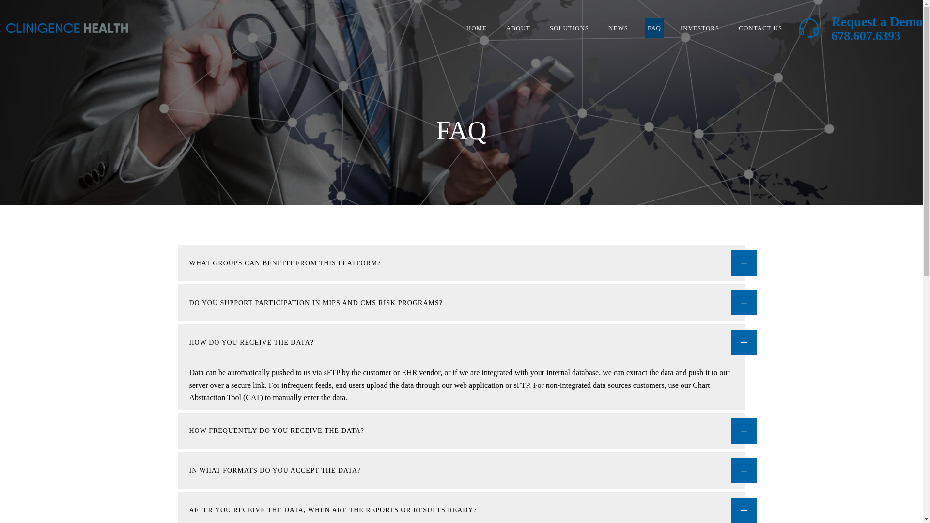 This screenshot has height=523, width=930. Describe the element at coordinates (461, 471) in the screenshot. I see `IN WHAT FORMATS DO YOU ACCEPT THE DATA?` at that location.